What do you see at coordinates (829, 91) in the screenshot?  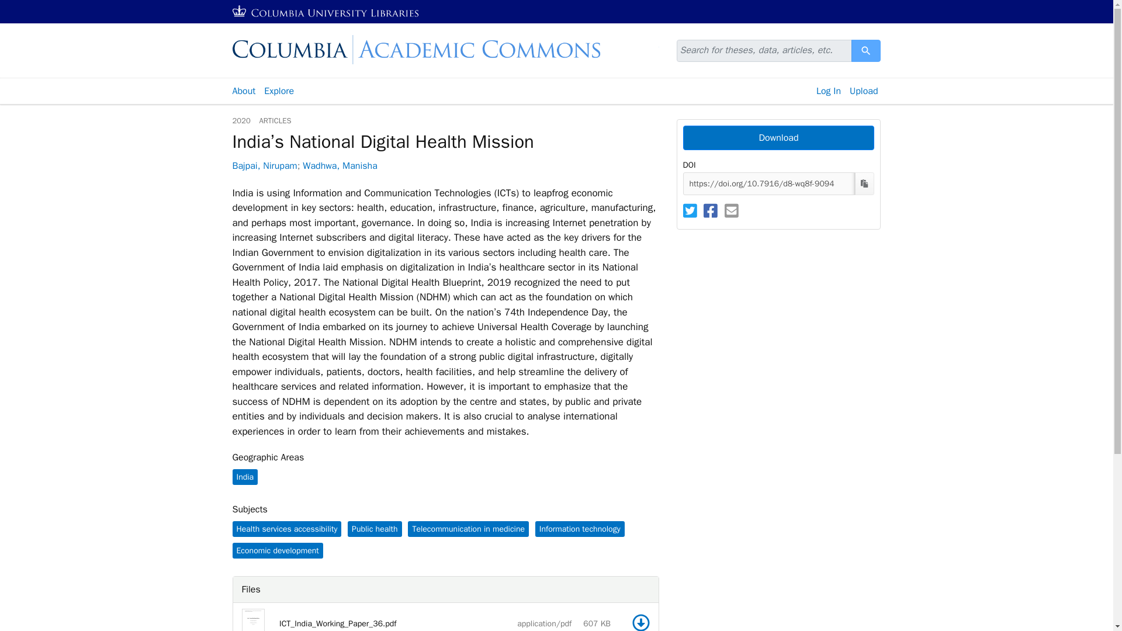 I see `Log In` at bounding box center [829, 91].